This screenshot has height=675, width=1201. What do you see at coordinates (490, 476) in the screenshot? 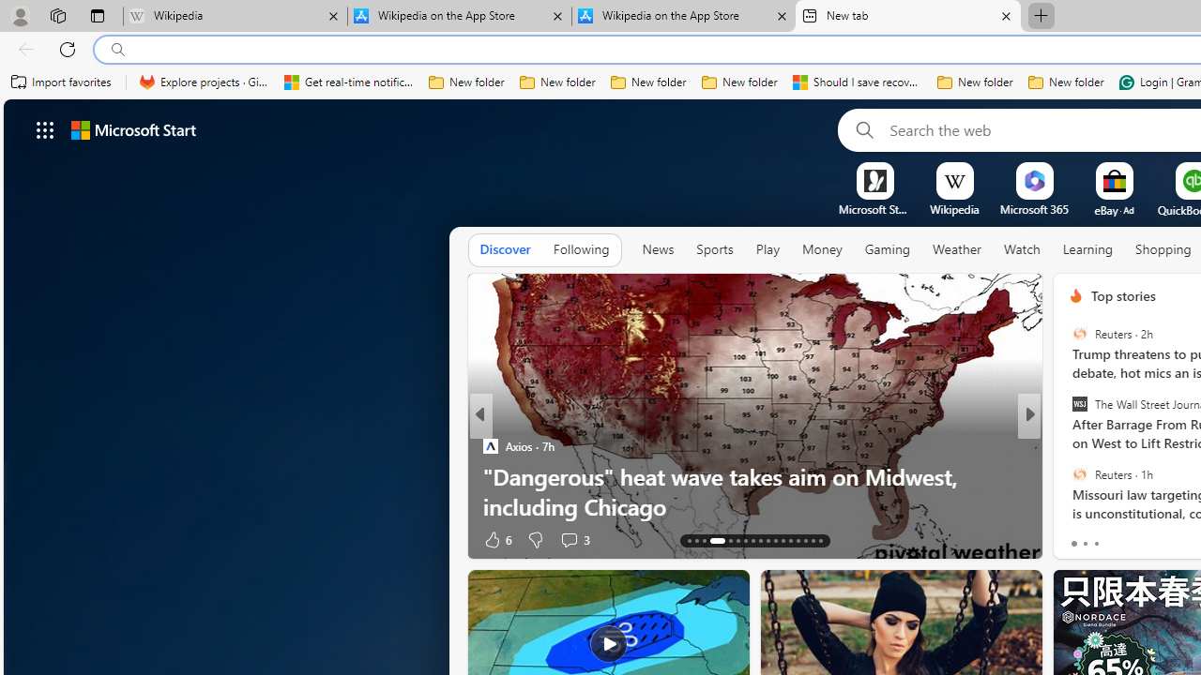
I see `GOBankingRates` at bounding box center [490, 476].